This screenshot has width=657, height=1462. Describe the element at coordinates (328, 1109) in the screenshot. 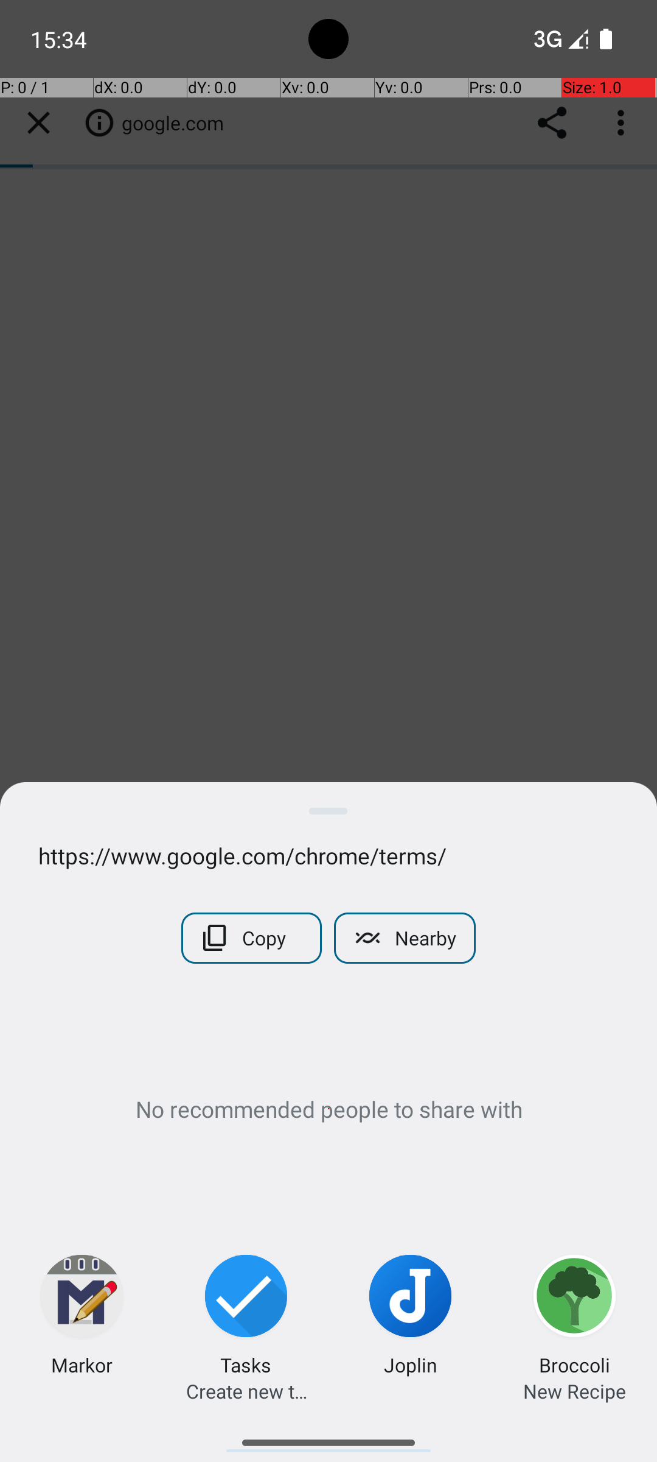

I see `No recommended people to share with` at that location.